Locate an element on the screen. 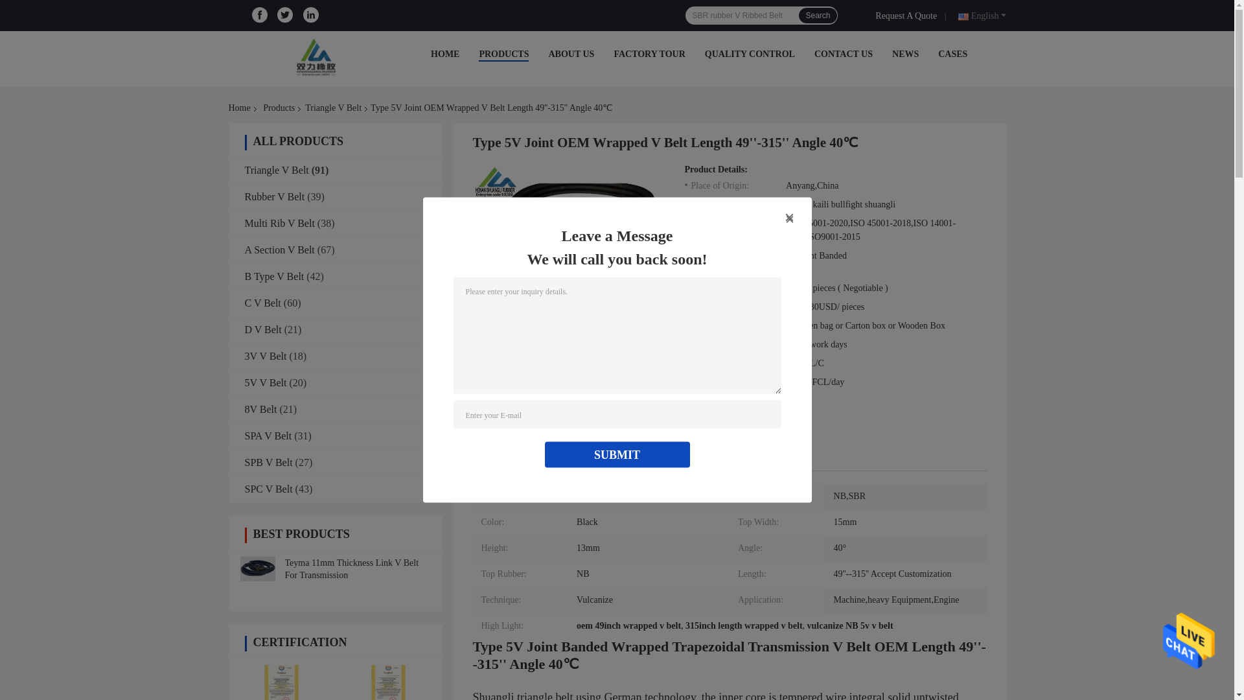  Quote is located at coordinates (908, 14).